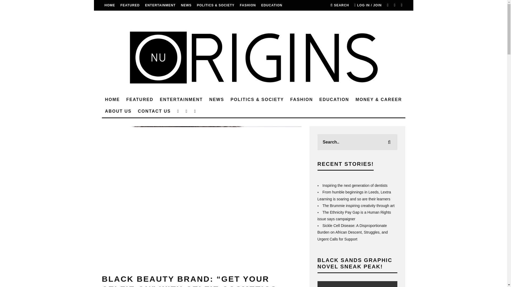  Describe the element at coordinates (160, 5) in the screenshot. I see `ENTERTAINMENT` at that location.